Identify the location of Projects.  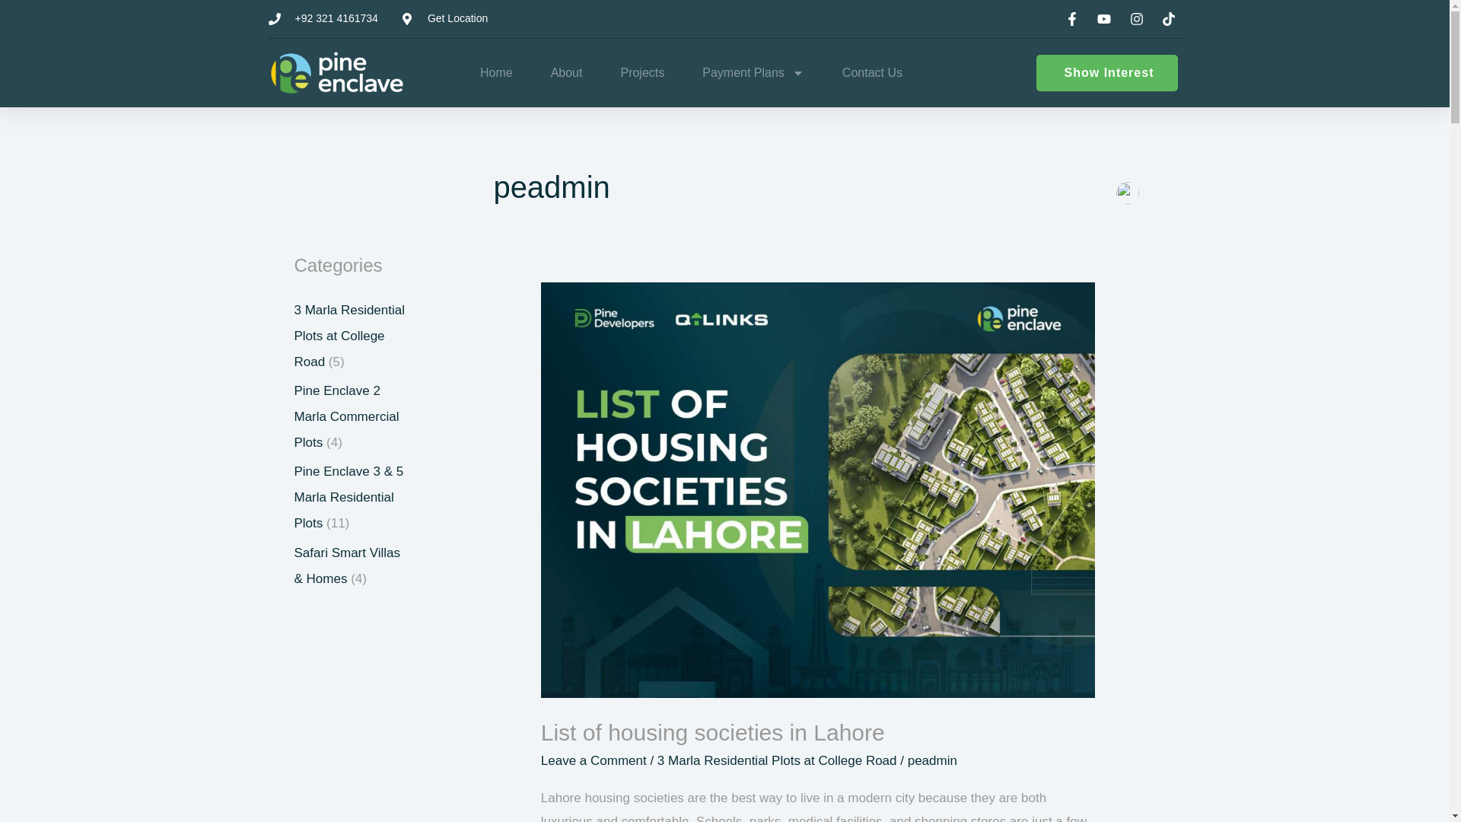
(642, 73).